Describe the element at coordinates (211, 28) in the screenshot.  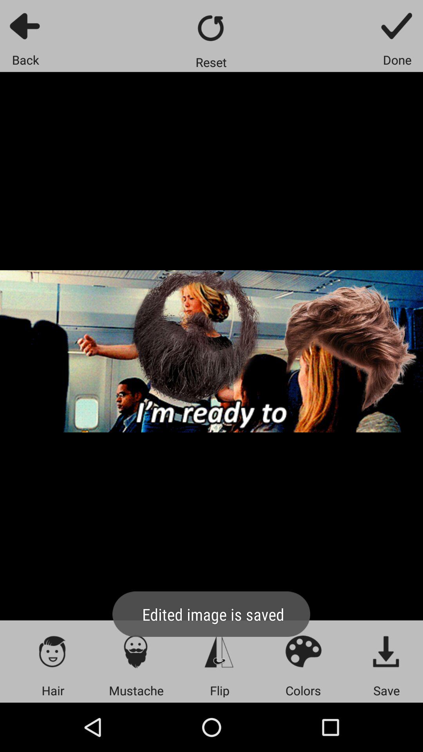
I see `reset` at that location.